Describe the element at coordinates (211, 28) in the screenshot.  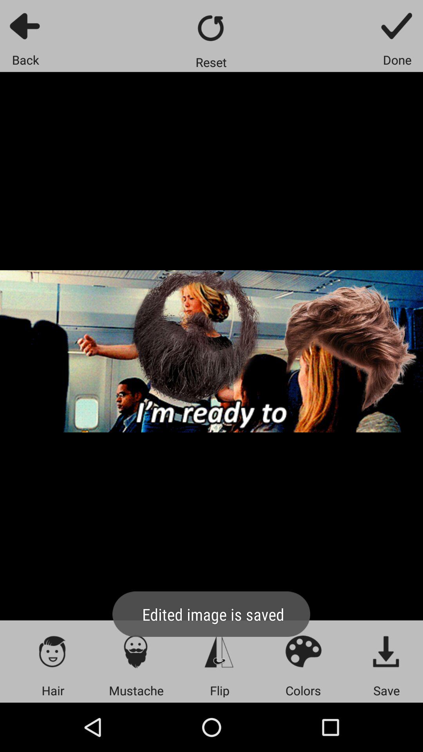
I see `reset` at that location.